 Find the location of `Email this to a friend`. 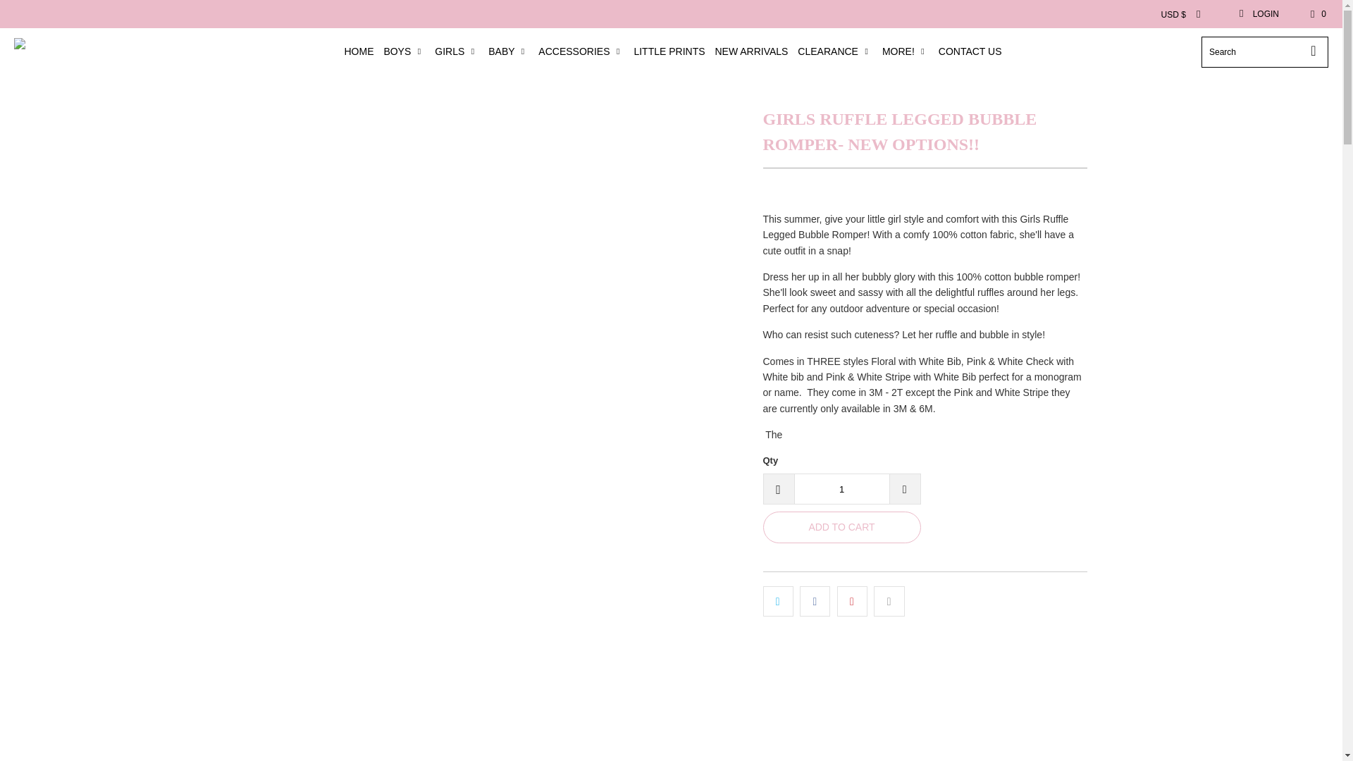

Email this to a friend is located at coordinates (889, 600).